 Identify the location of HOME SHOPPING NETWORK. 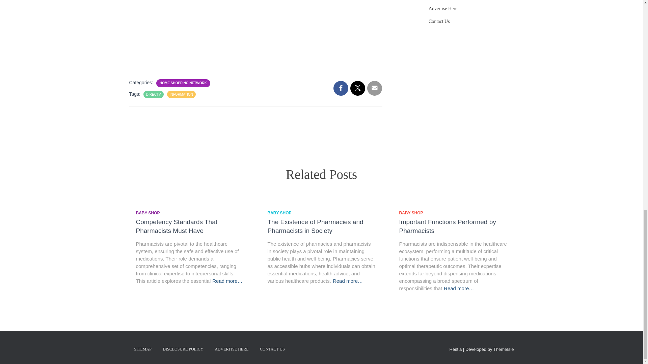
(183, 83).